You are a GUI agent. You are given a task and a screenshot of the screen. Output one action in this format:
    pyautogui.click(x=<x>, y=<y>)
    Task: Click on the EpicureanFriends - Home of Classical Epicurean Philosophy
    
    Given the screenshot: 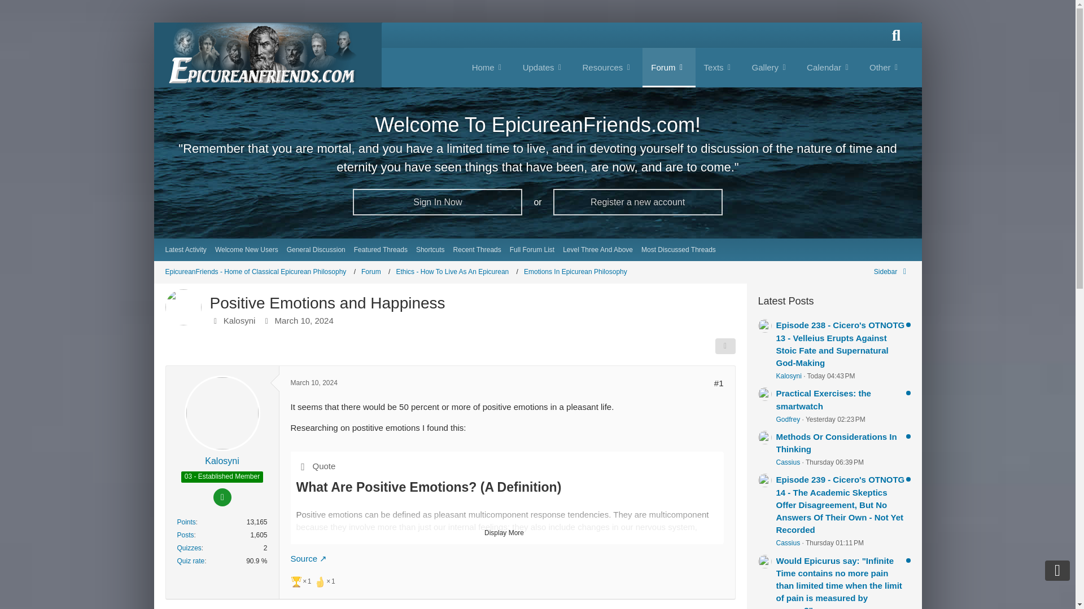 What is the action you would take?
    pyautogui.click(x=260, y=272)
    